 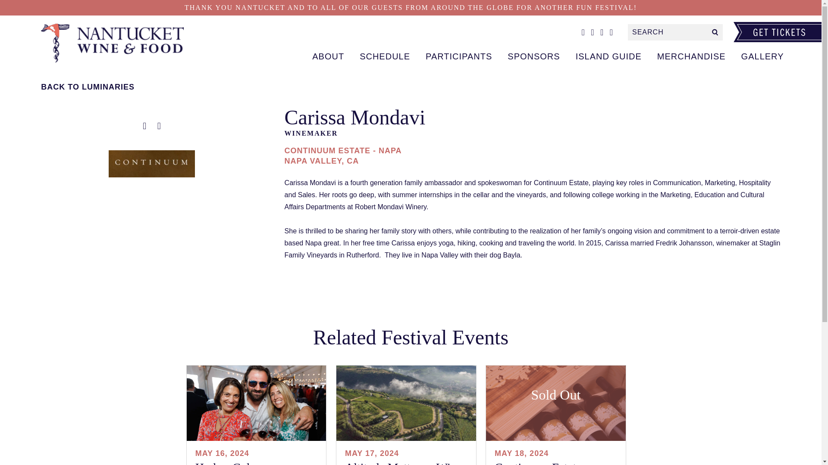 I want to click on SPONSORS, so click(x=533, y=56).